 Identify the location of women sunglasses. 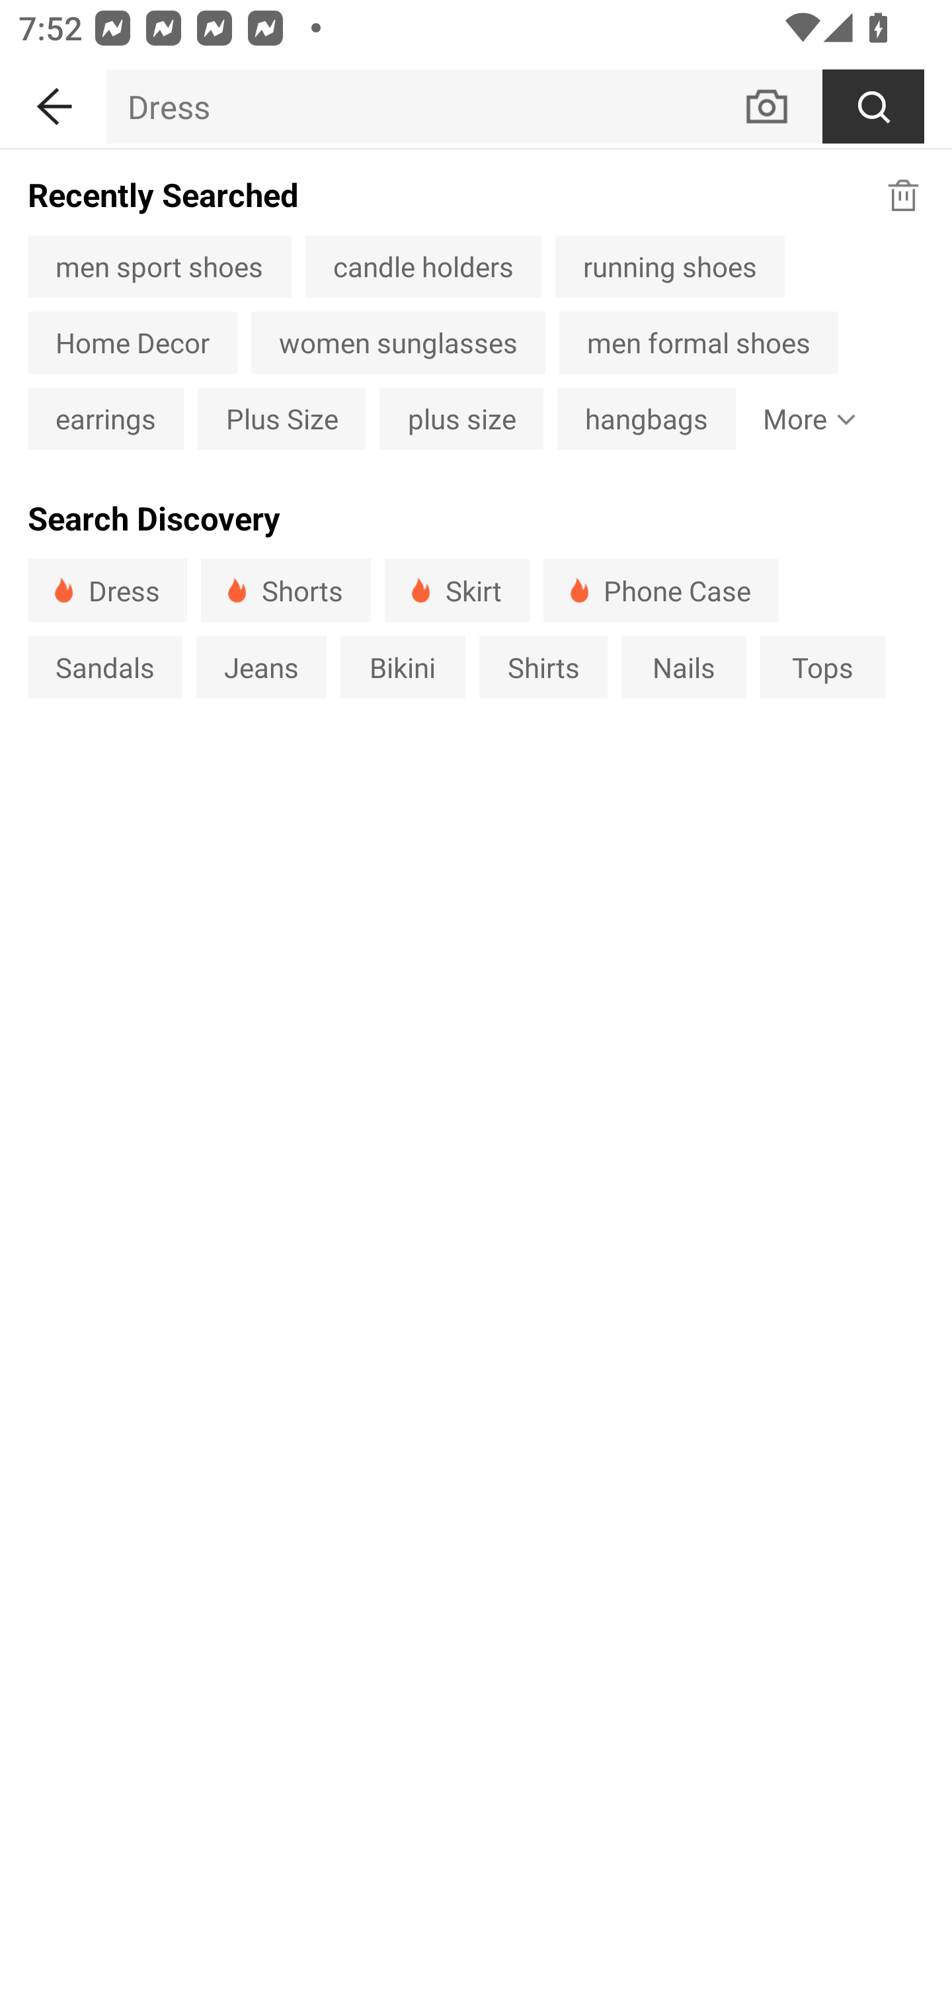
(398, 343).